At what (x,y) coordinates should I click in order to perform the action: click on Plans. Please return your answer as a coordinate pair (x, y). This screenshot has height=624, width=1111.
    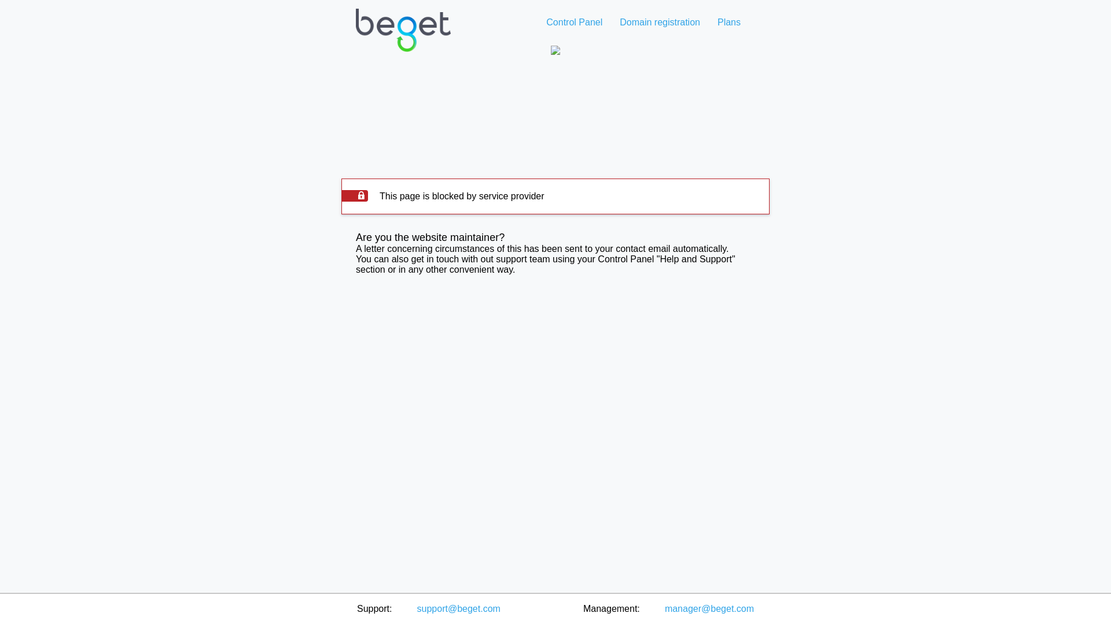
    Looking at the image, I should click on (729, 22).